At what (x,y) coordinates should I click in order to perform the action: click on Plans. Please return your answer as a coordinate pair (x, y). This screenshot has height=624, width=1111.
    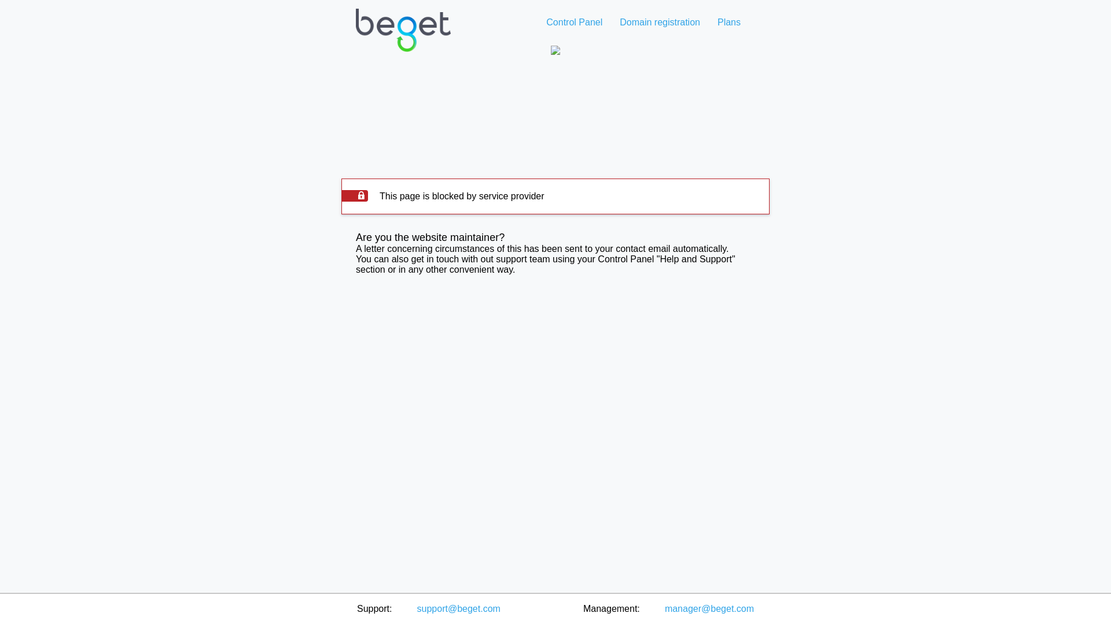
    Looking at the image, I should click on (729, 22).